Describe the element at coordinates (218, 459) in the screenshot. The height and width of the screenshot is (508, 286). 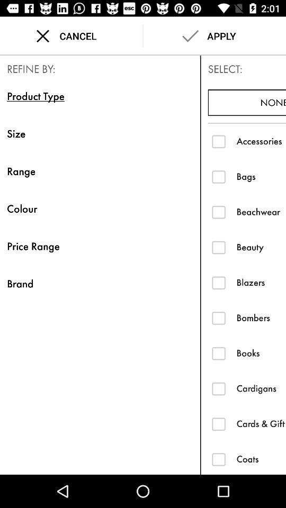
I see `toggle coats setting` at that location.